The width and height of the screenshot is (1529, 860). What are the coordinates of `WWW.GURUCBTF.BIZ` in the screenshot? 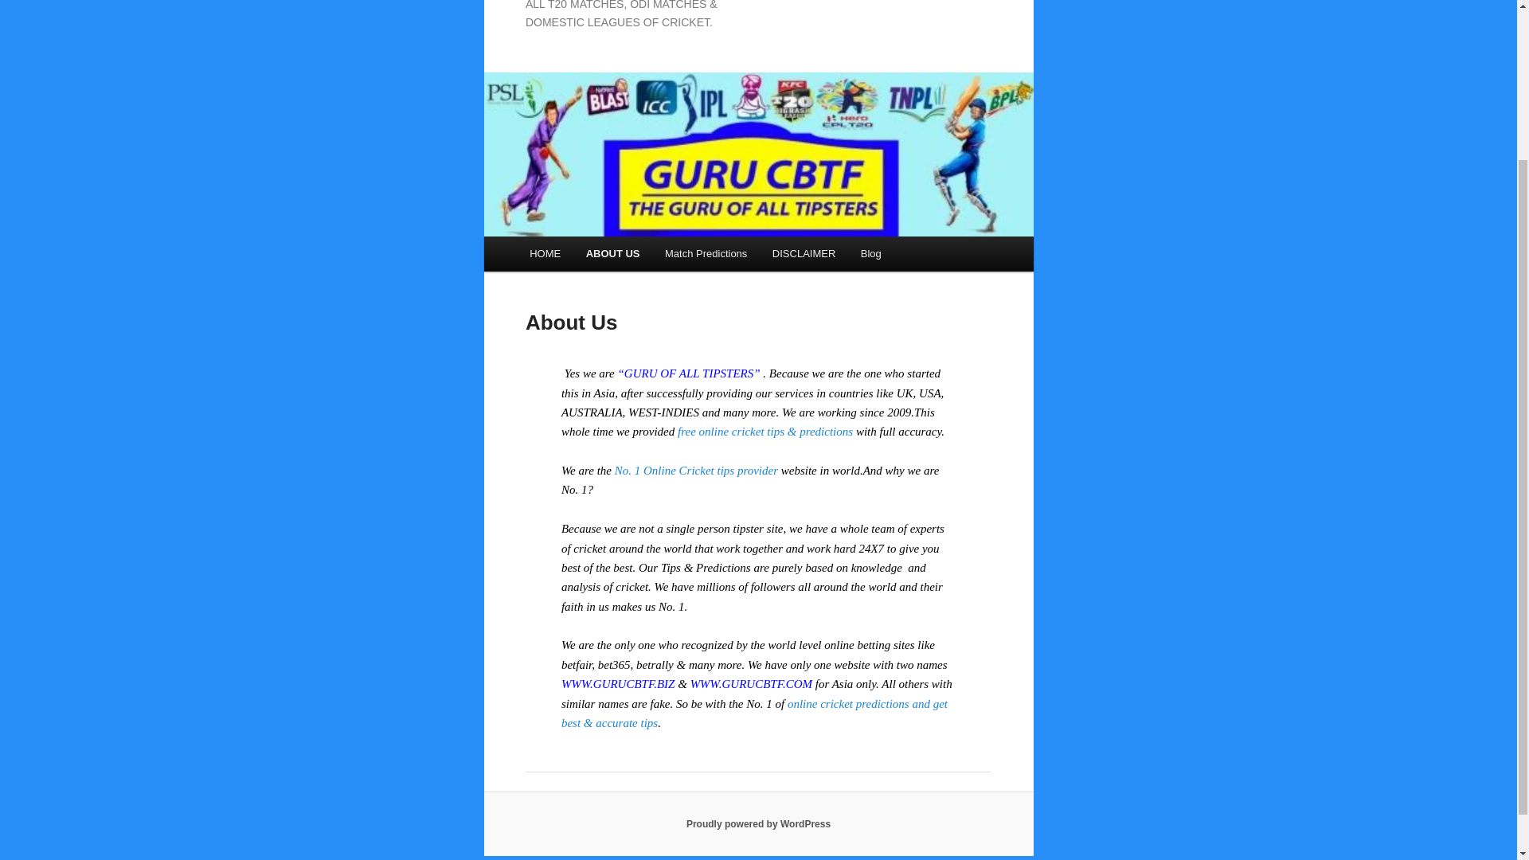 It's located at (618, 684).